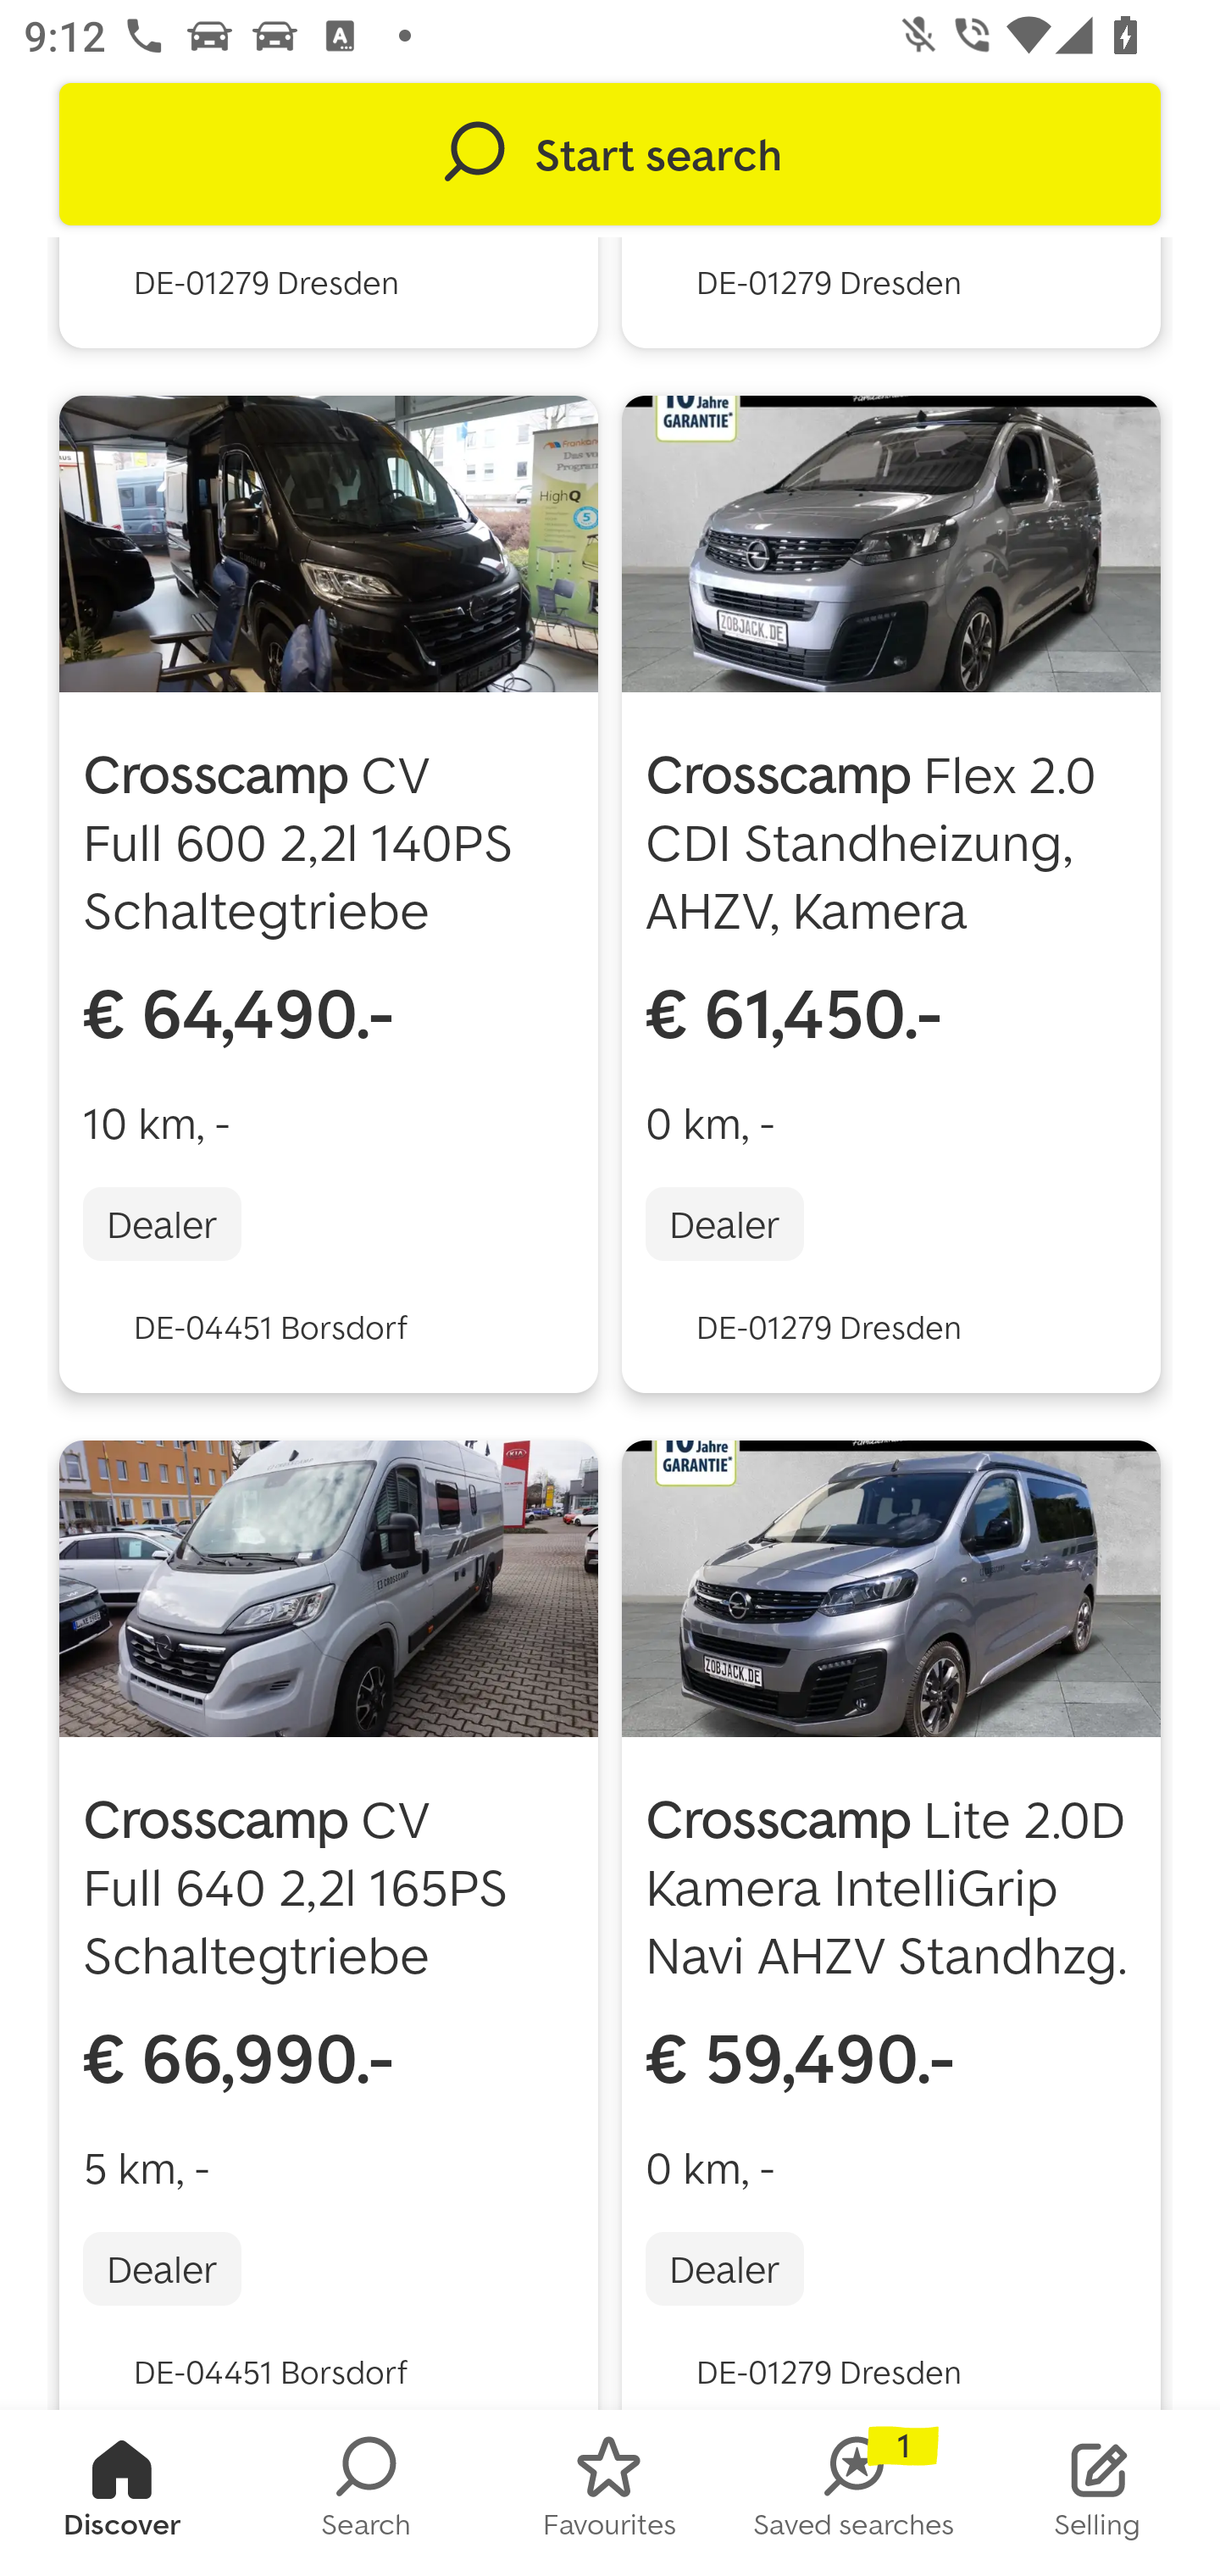  I want to click on FAVORITES Favourites, so click(610, 2493).